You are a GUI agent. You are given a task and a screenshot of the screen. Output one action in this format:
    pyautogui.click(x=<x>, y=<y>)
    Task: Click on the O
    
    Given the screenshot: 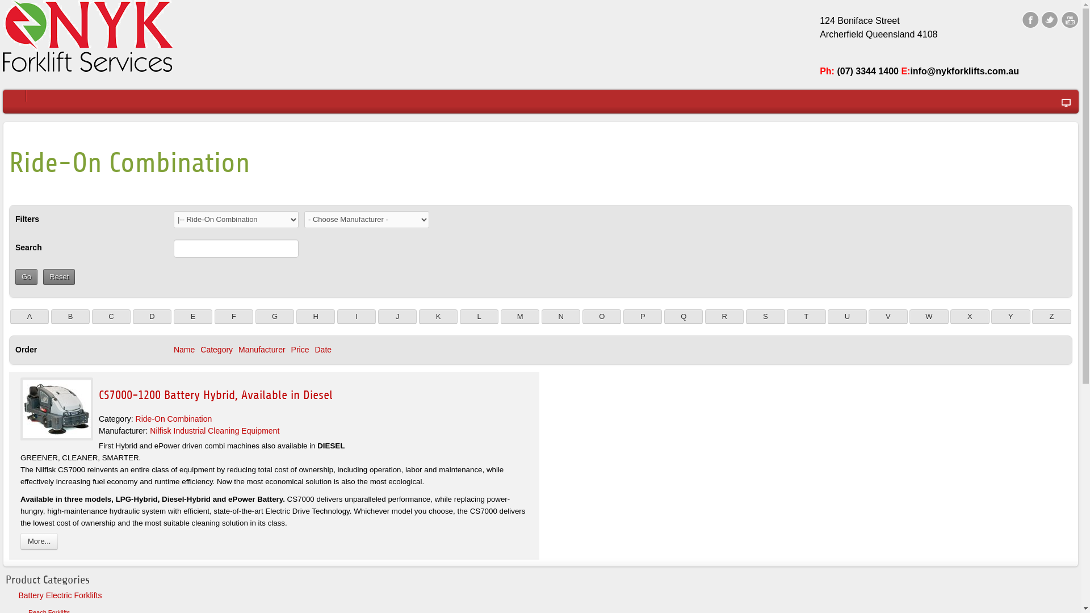 What is the action you would take?
    pyautogui.click(x=602, y=317)
    